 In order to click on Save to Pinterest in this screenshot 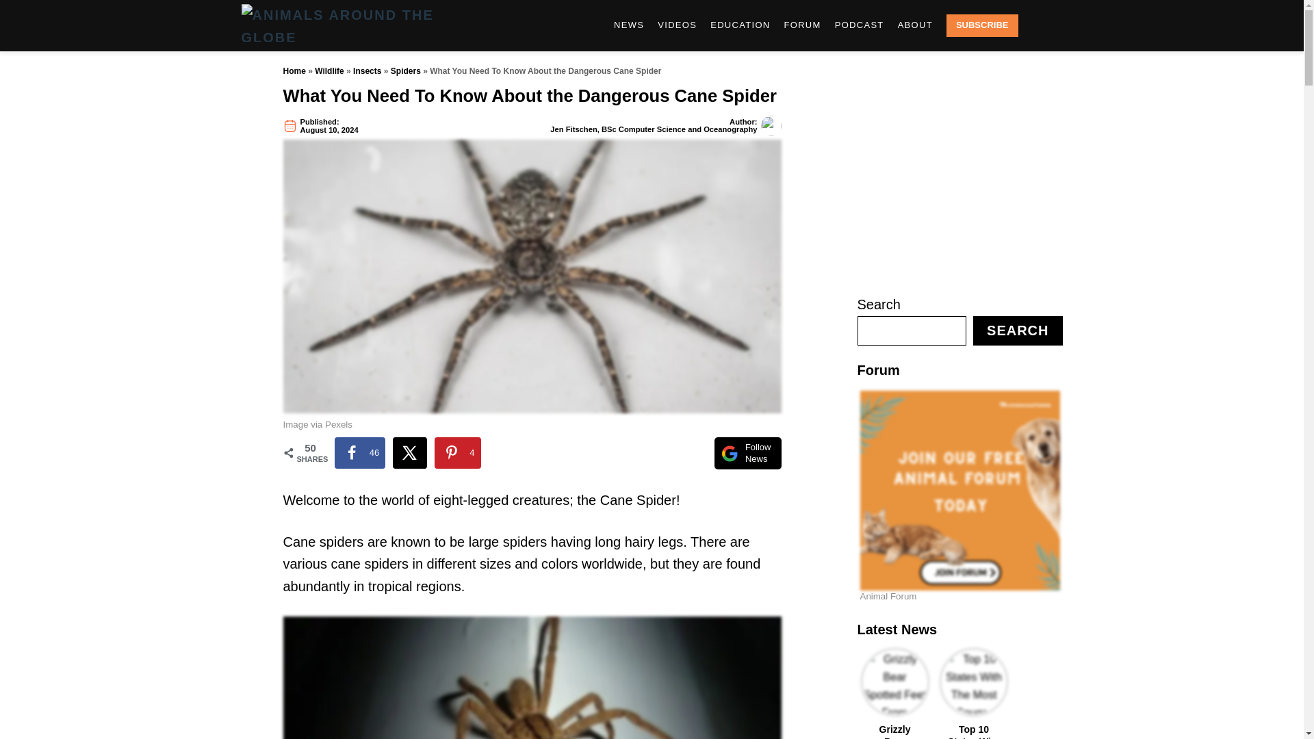, I will do `click(457, 453)`.